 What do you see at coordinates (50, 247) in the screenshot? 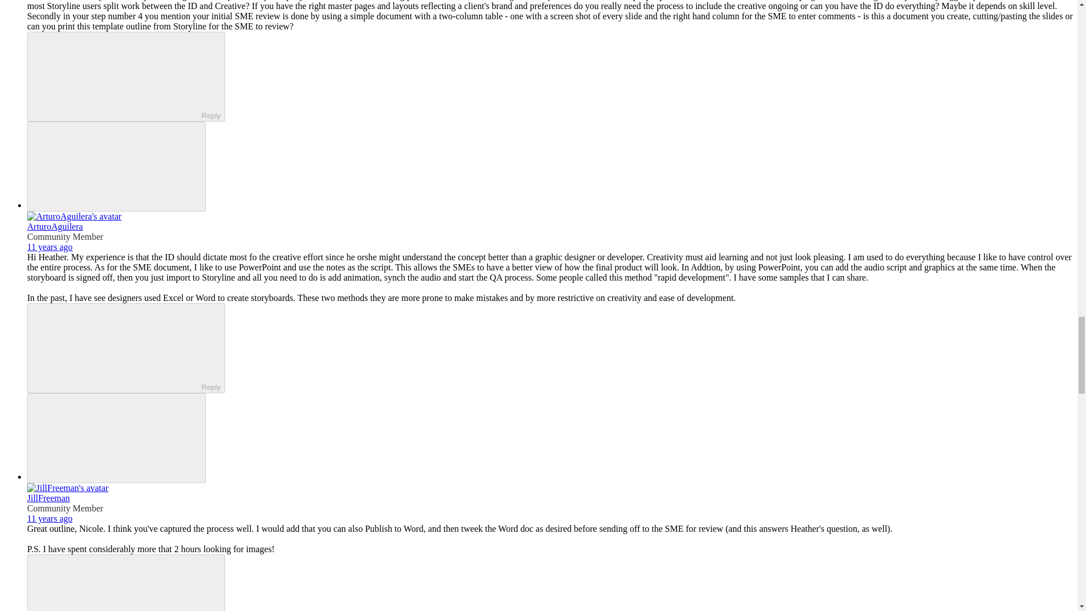
I see `October 15, 2013 at 10:48 AM` at bounding box center [50, 247].